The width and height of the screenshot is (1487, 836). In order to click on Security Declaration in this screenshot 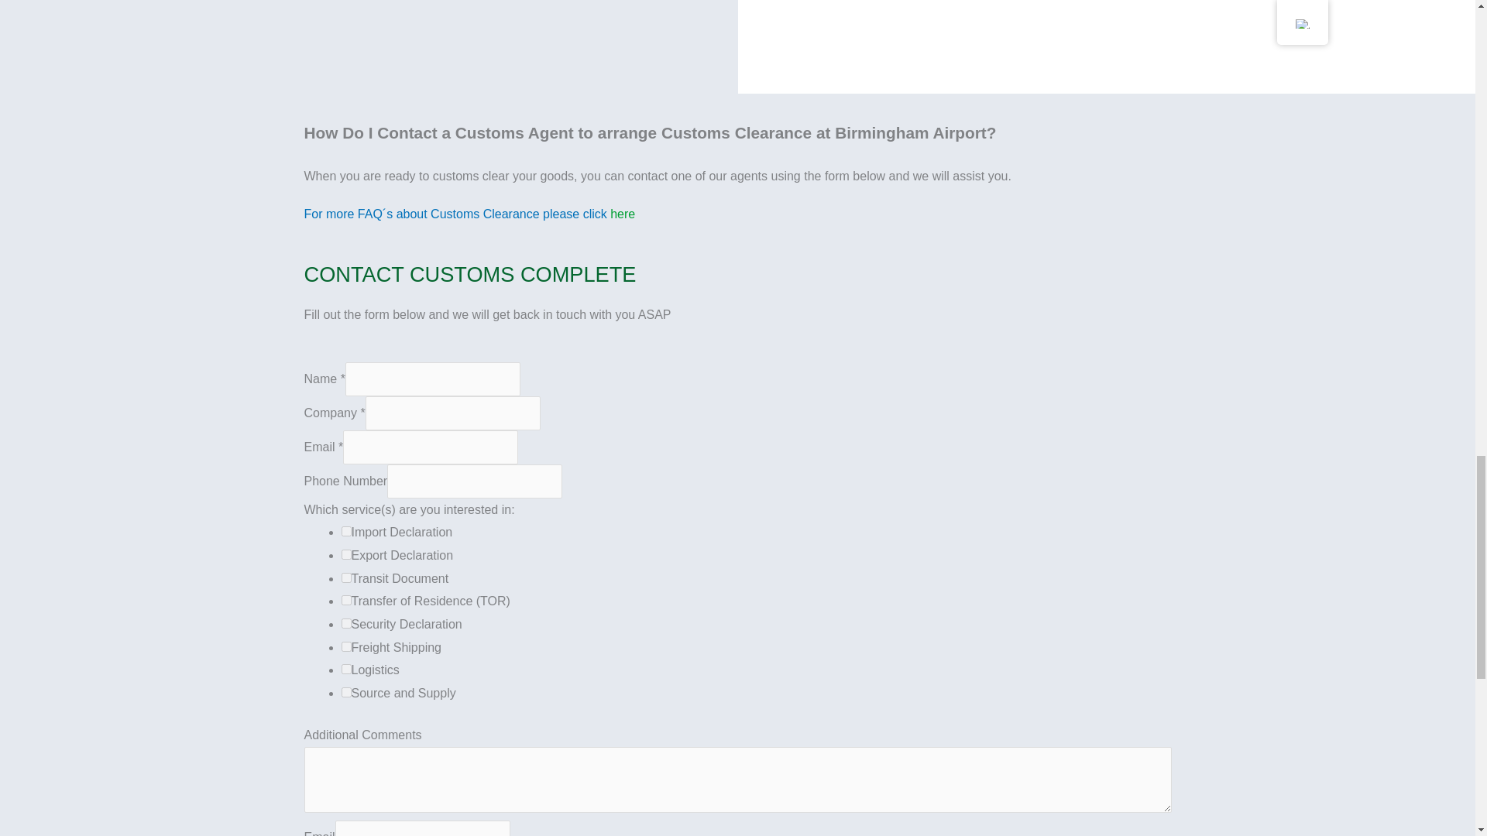, I will do `click(345, 624)`.